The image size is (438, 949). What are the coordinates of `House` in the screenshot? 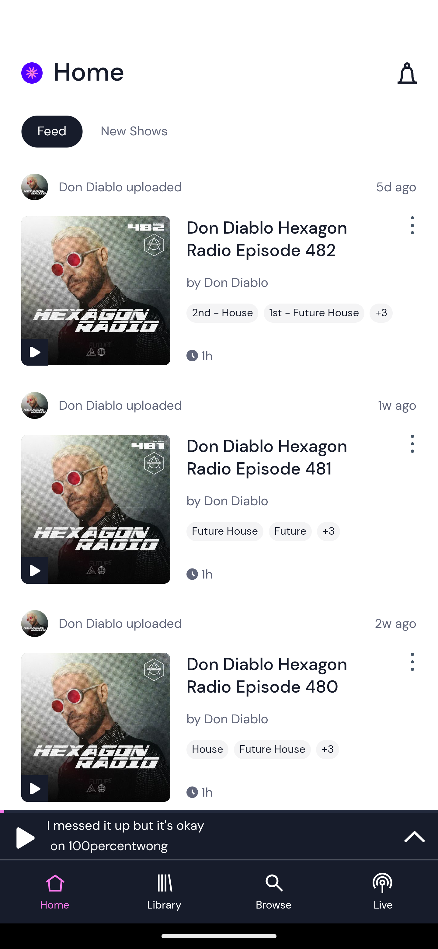 It's located at (207, 749).